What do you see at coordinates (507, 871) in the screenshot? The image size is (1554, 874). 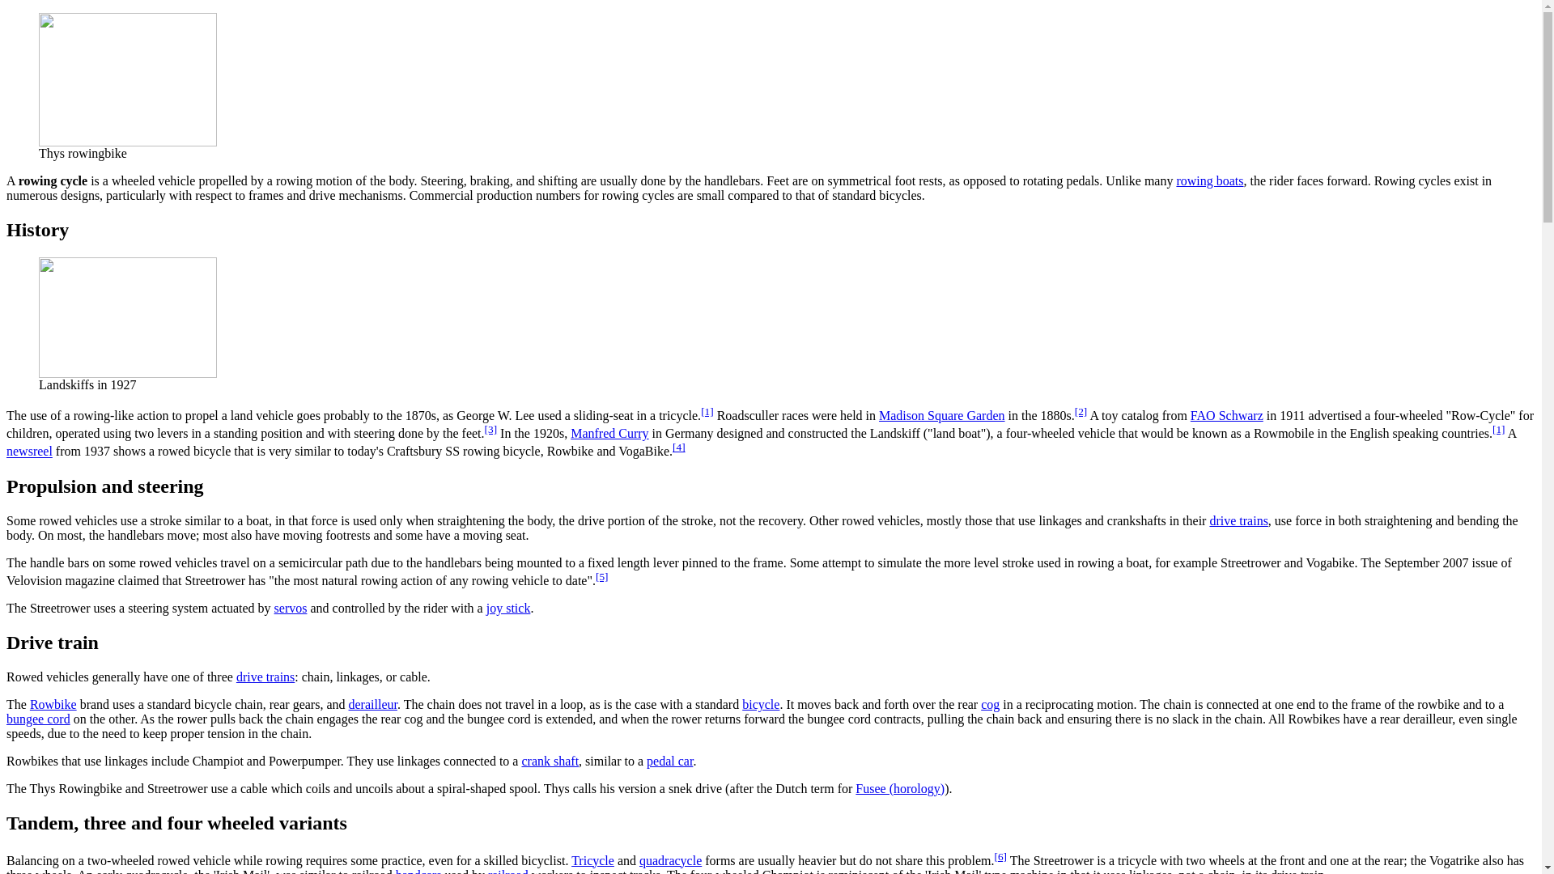 I see `railroad` at bounding box center [507, 871].